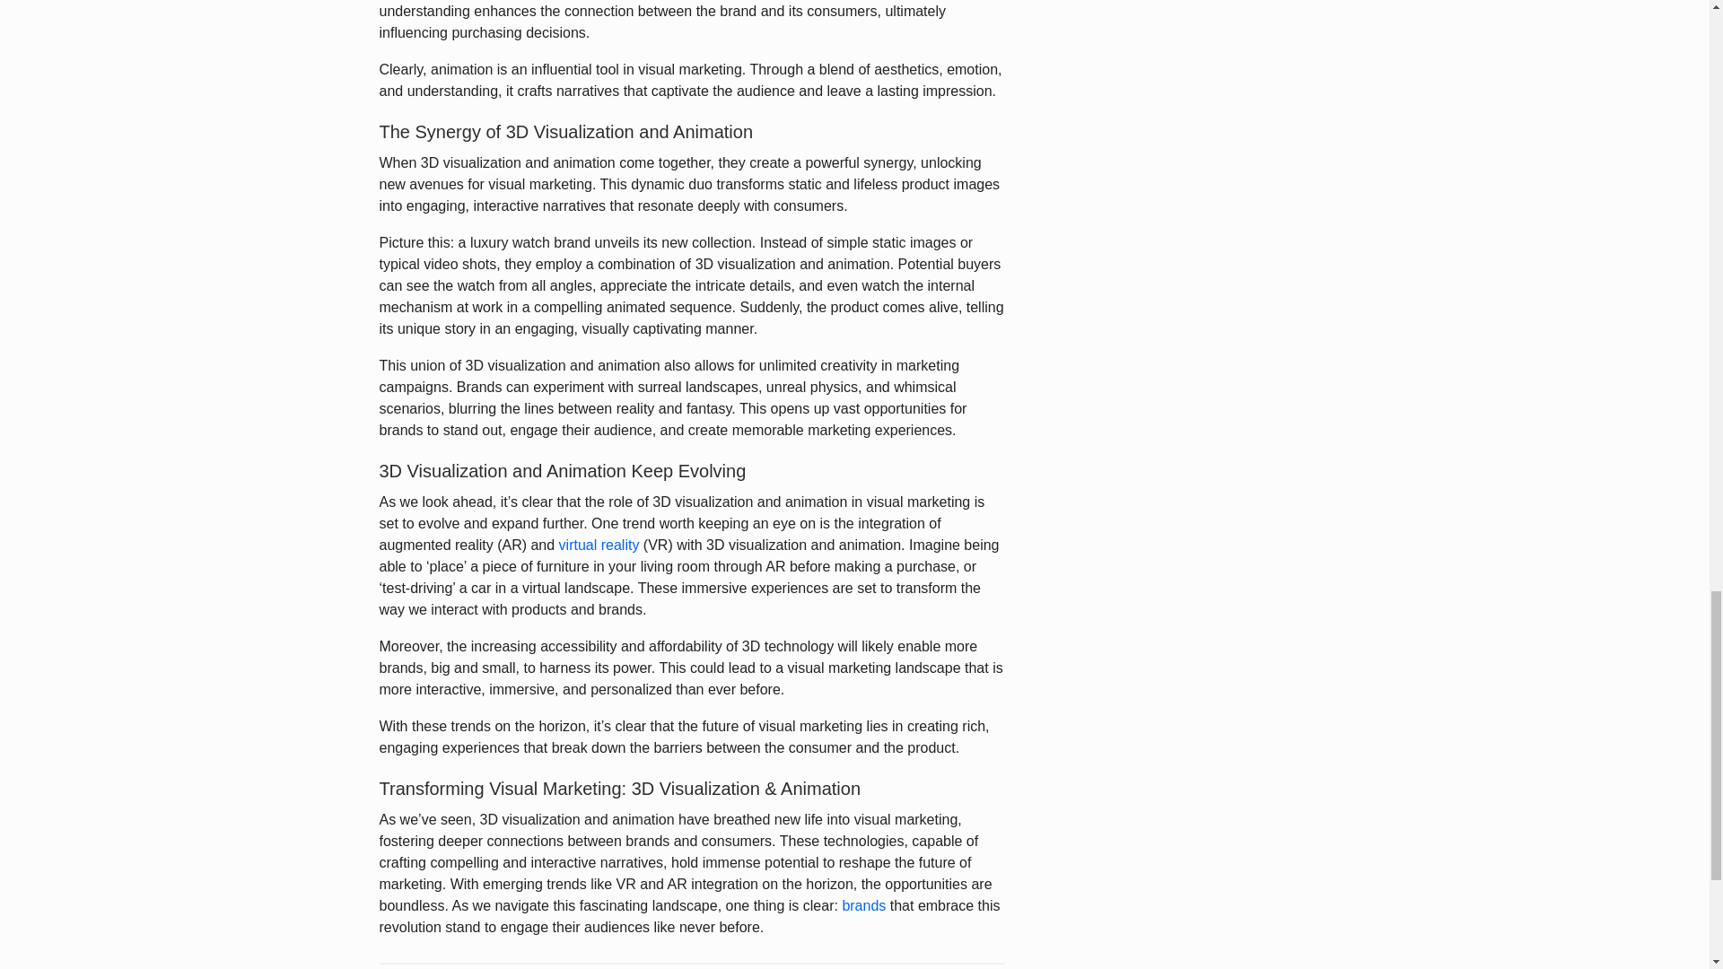 The width and height of the screenshot is (1723, 969). I want to click on brands, so click(863, 906).